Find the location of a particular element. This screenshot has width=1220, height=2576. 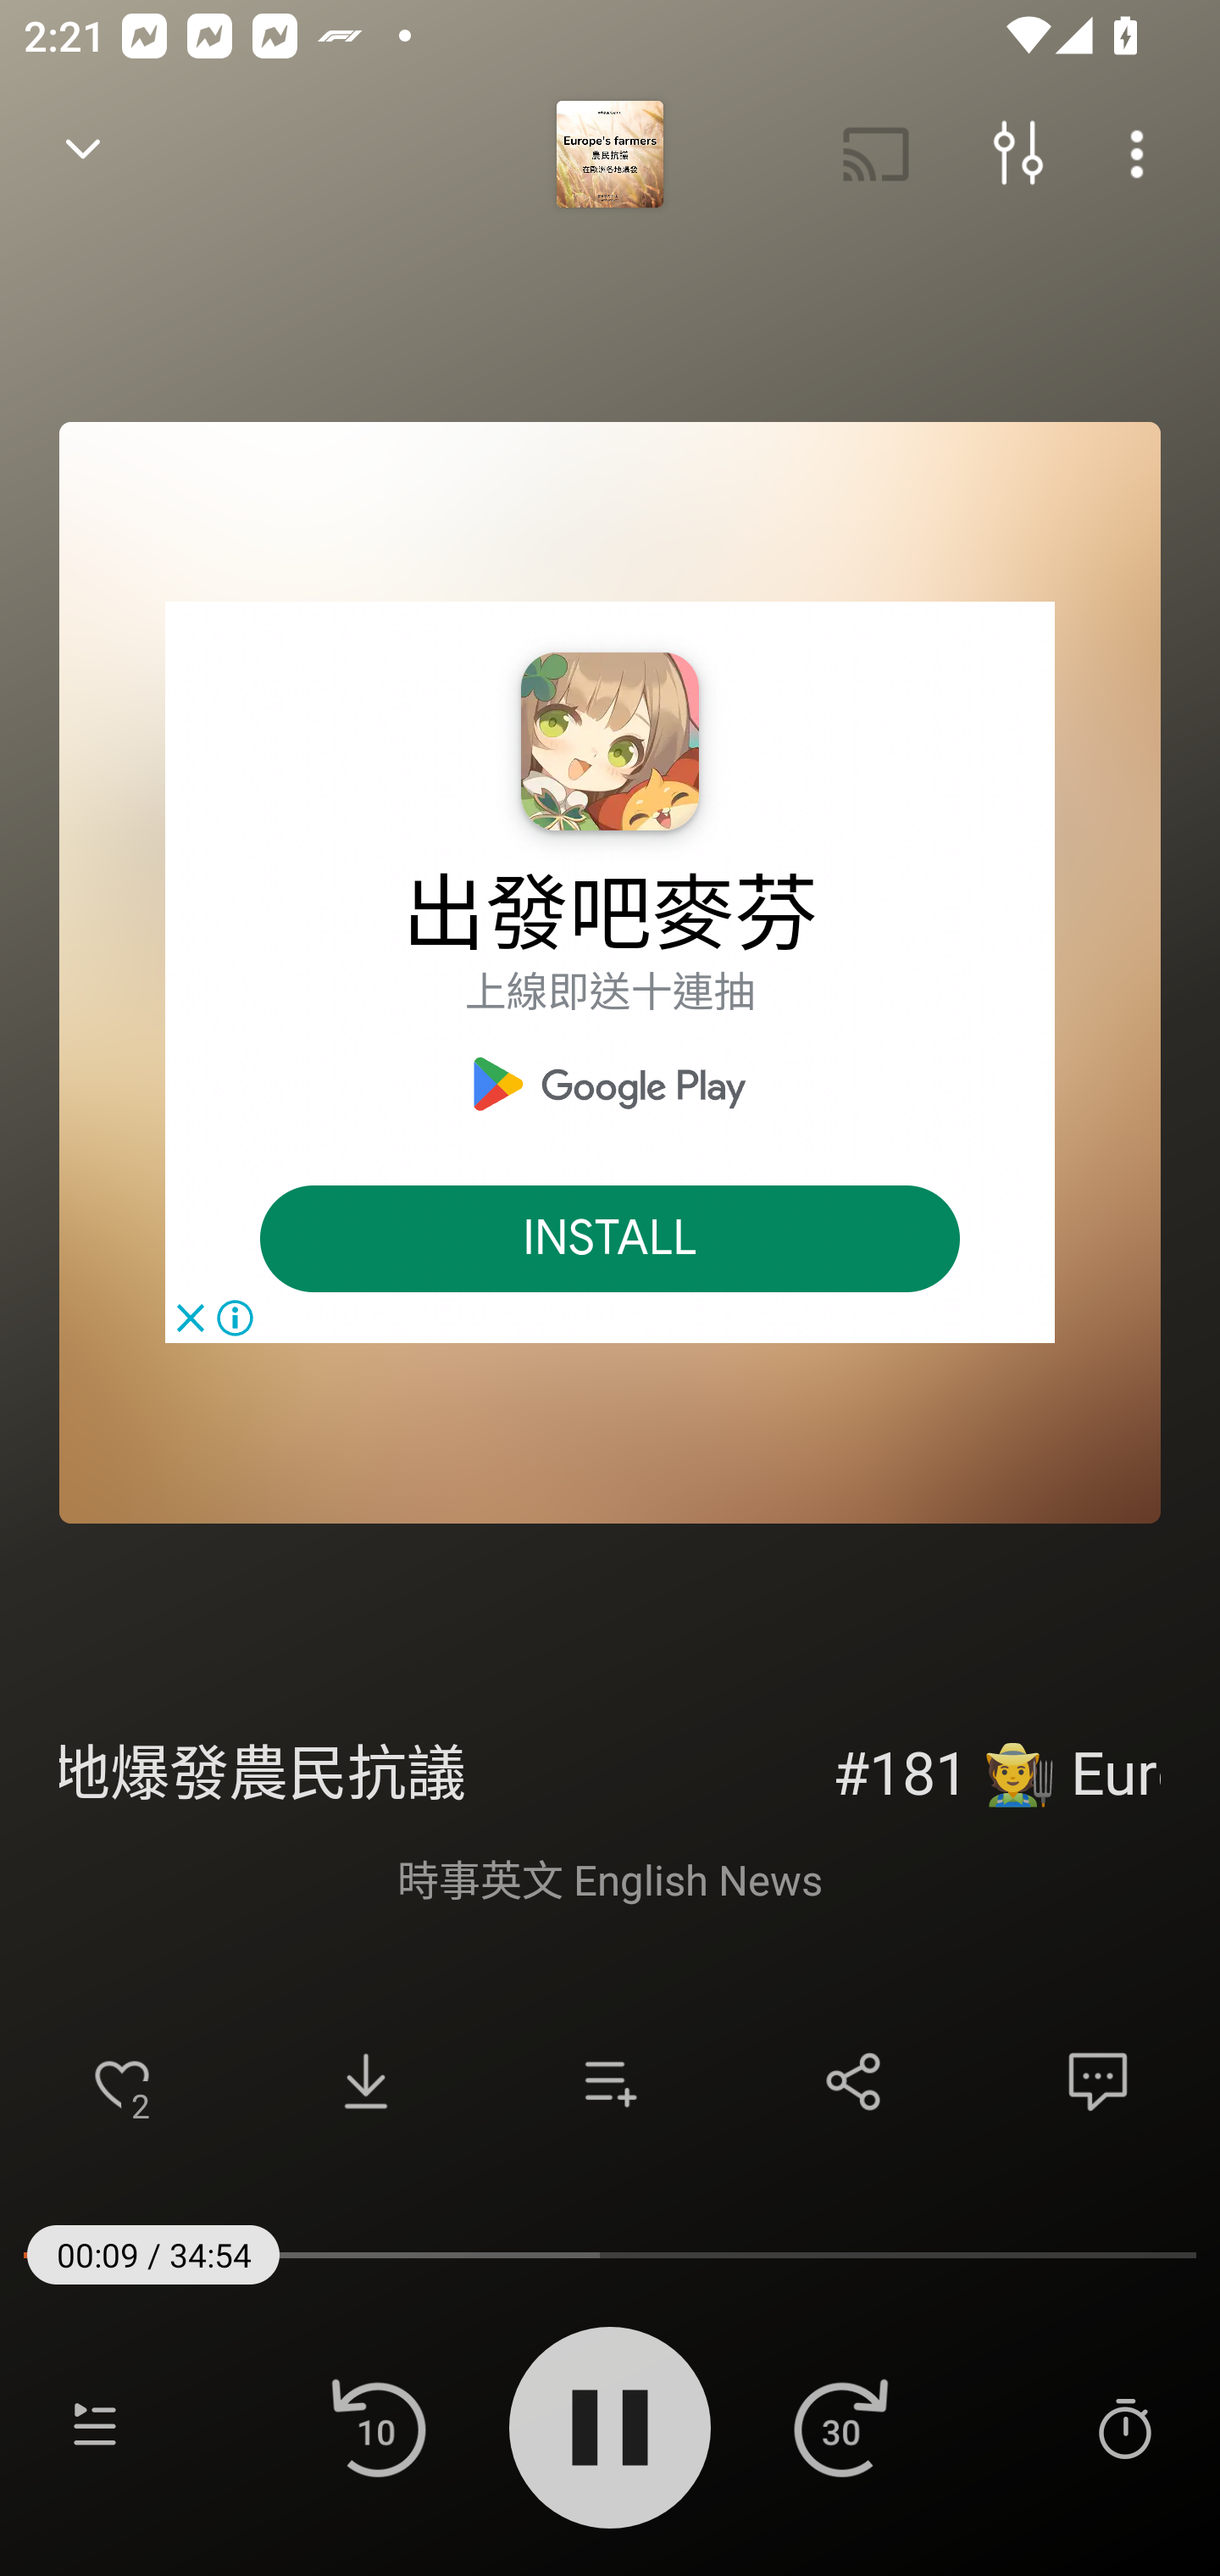

Add to Favorites is located at coordinates (122, 2081).